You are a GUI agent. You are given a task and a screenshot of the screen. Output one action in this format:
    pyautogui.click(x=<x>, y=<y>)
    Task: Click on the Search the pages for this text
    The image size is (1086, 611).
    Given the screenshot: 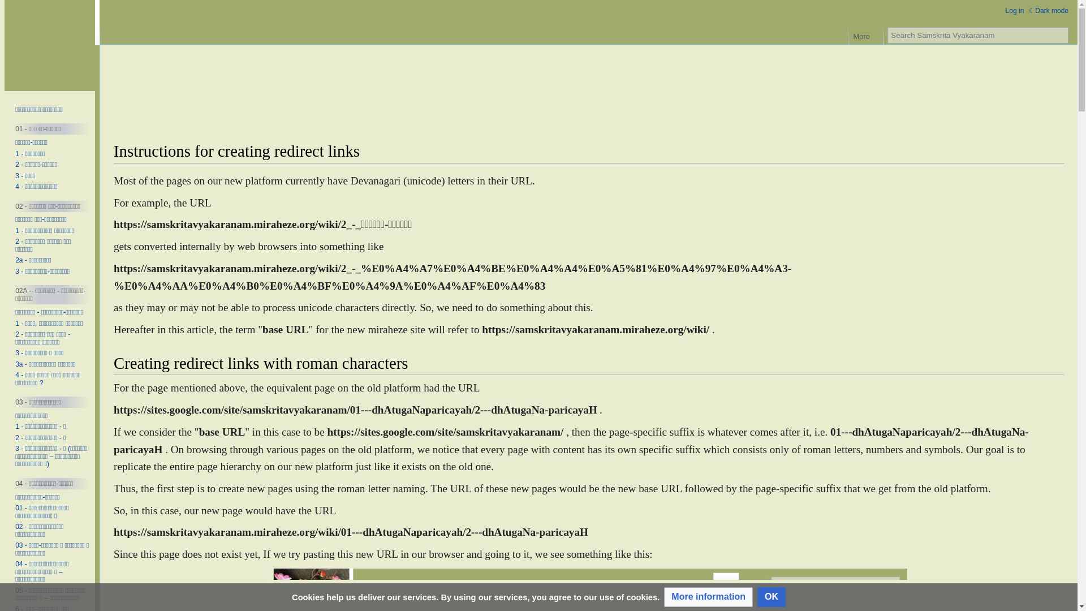 What is the action you would take?
    pyautogui.click(x=1060, y=35)
    